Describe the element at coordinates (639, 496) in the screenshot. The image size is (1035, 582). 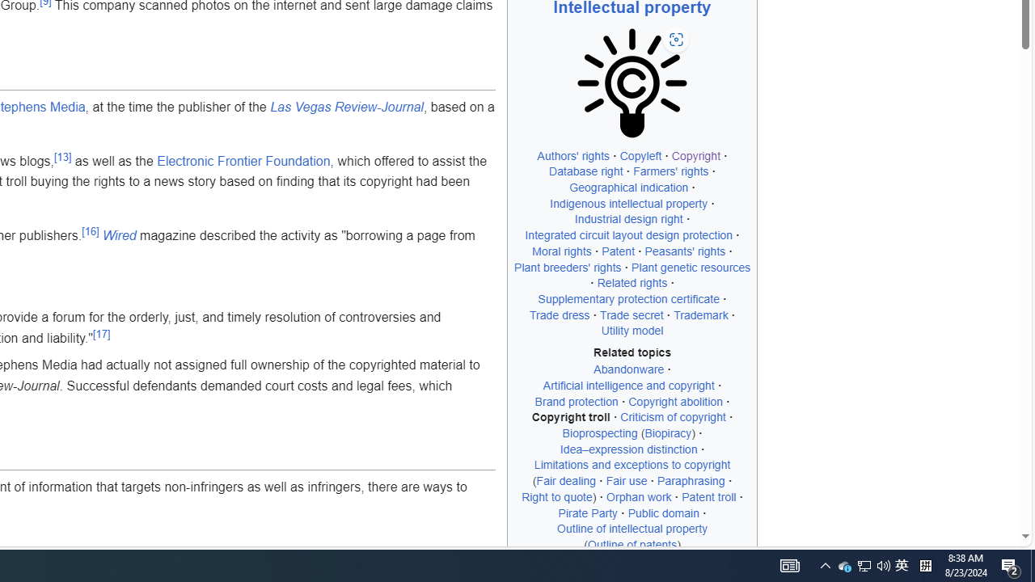
I see `Orphan work` at that location.